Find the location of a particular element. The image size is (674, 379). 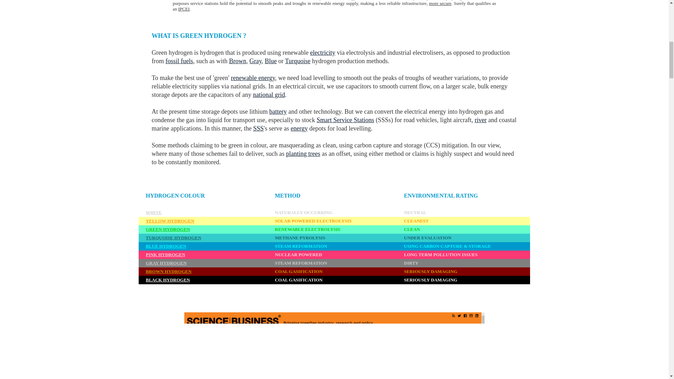

battery is located at coordinates (278, 112).